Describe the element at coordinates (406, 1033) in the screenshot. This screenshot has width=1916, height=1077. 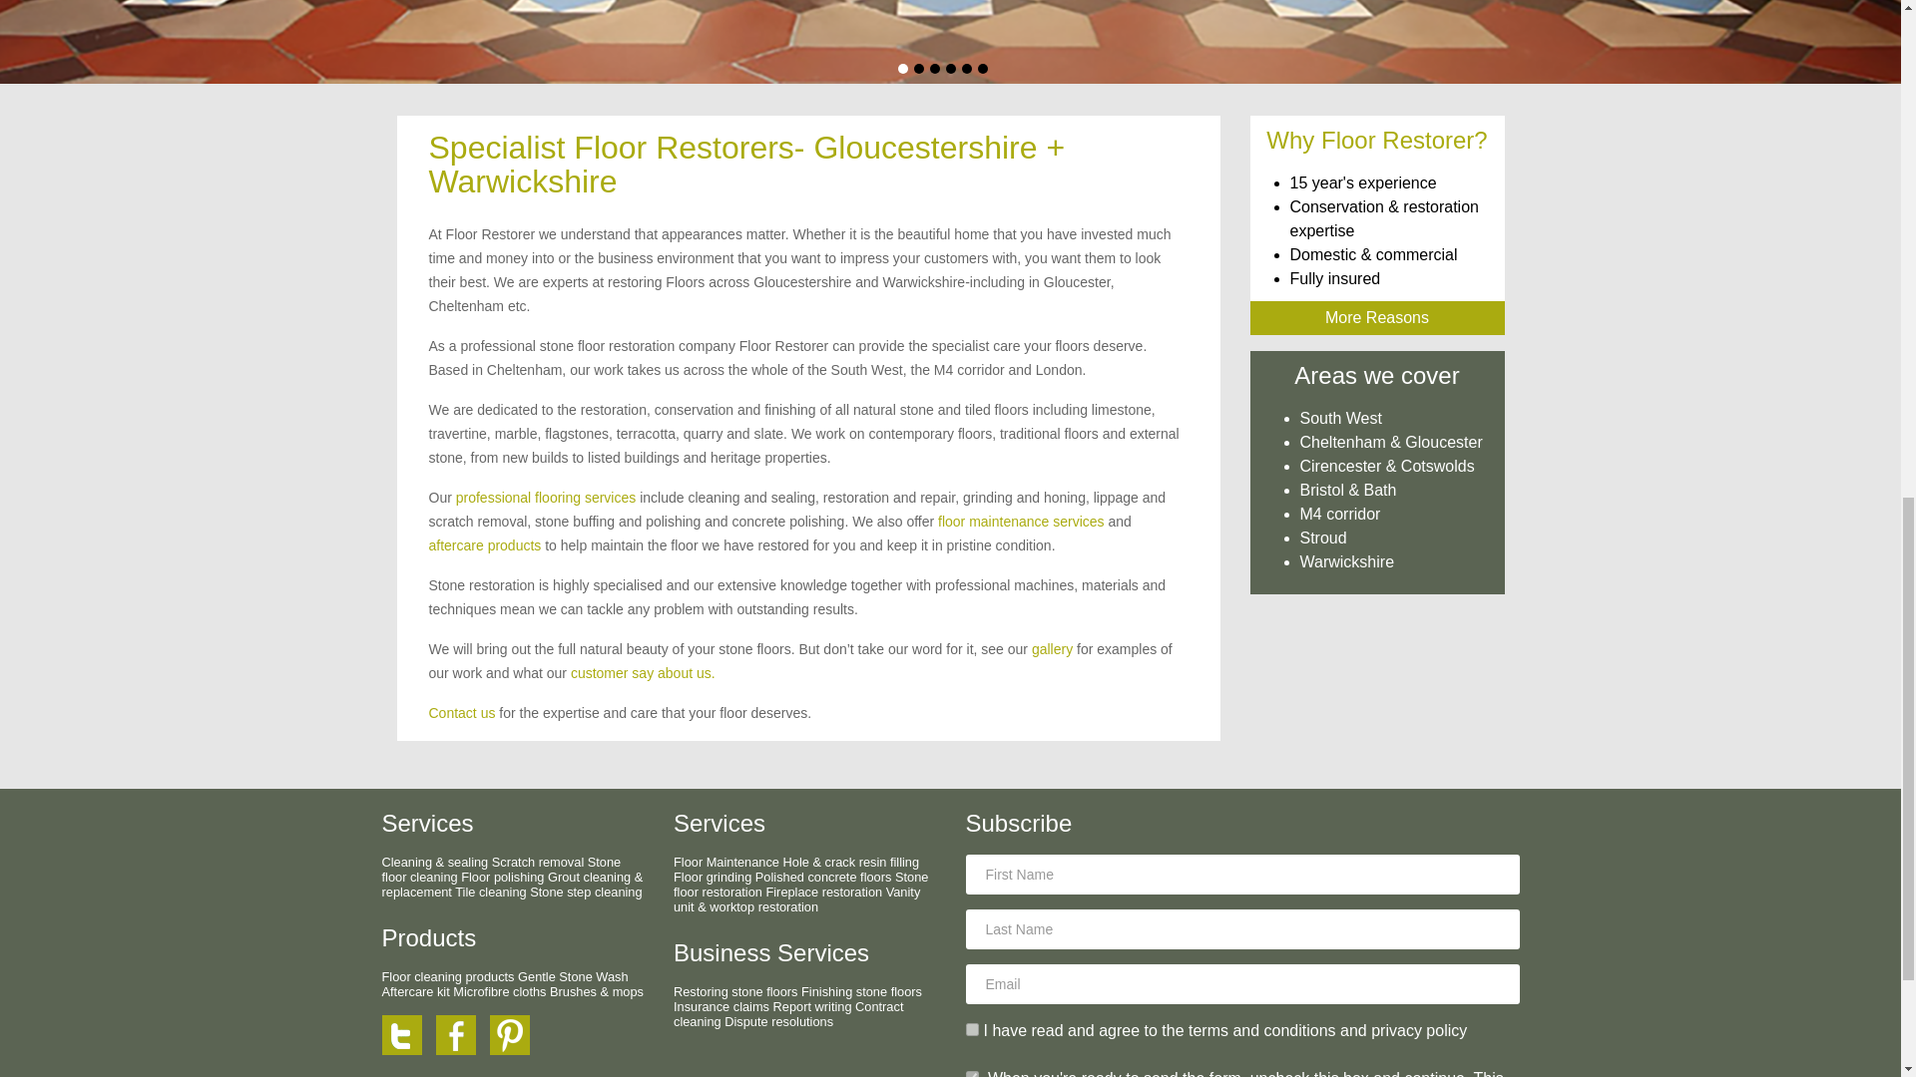
I see `Twitter` at that location.